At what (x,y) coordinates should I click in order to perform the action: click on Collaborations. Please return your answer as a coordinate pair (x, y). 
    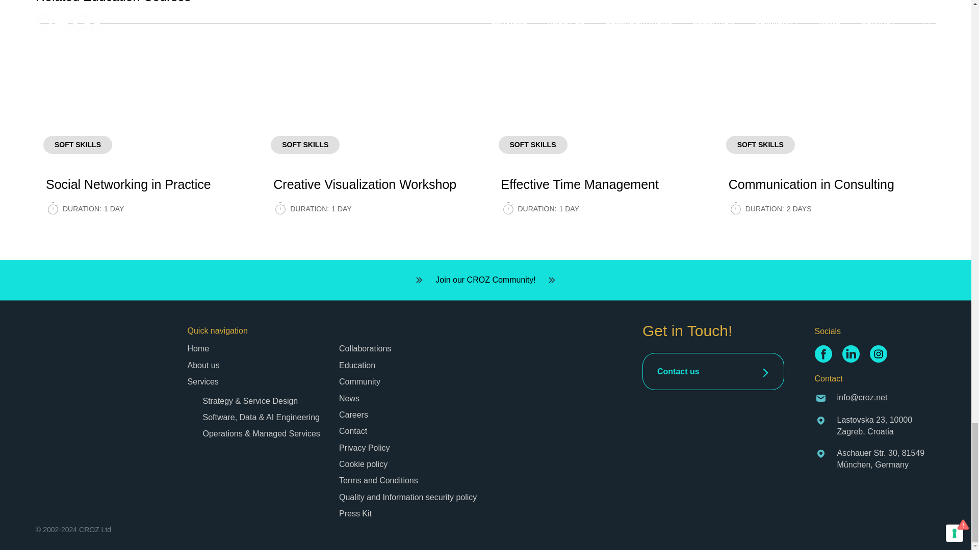
    Looking at the image, I should click on (357, 365).